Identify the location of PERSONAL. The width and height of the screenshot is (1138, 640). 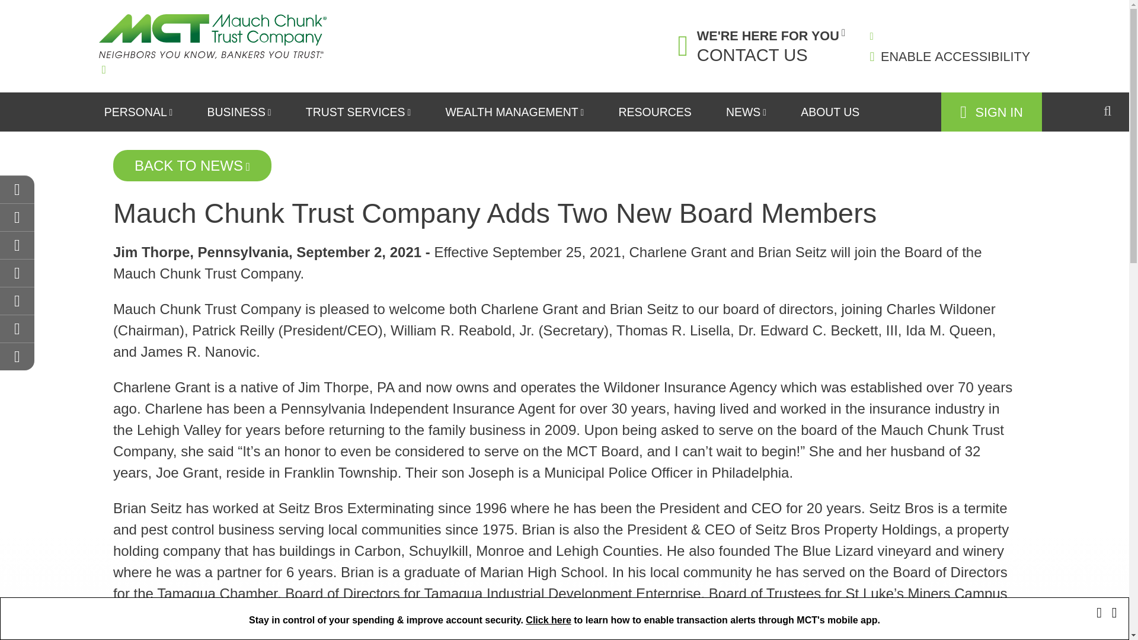
(139, 111).